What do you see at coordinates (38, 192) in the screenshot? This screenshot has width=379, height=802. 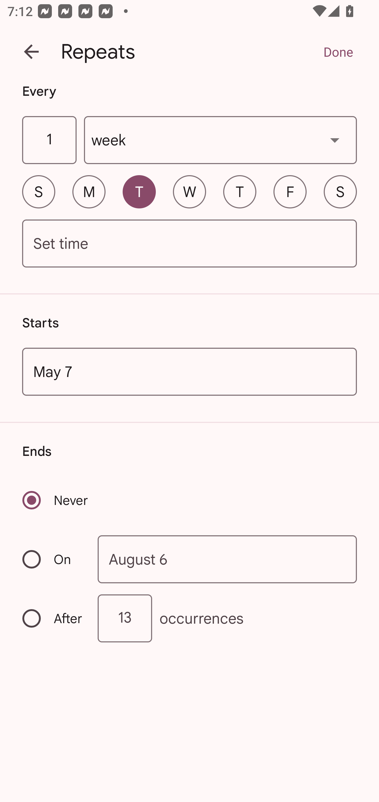 I see `S Sunday` at bounding box center [38, 192].